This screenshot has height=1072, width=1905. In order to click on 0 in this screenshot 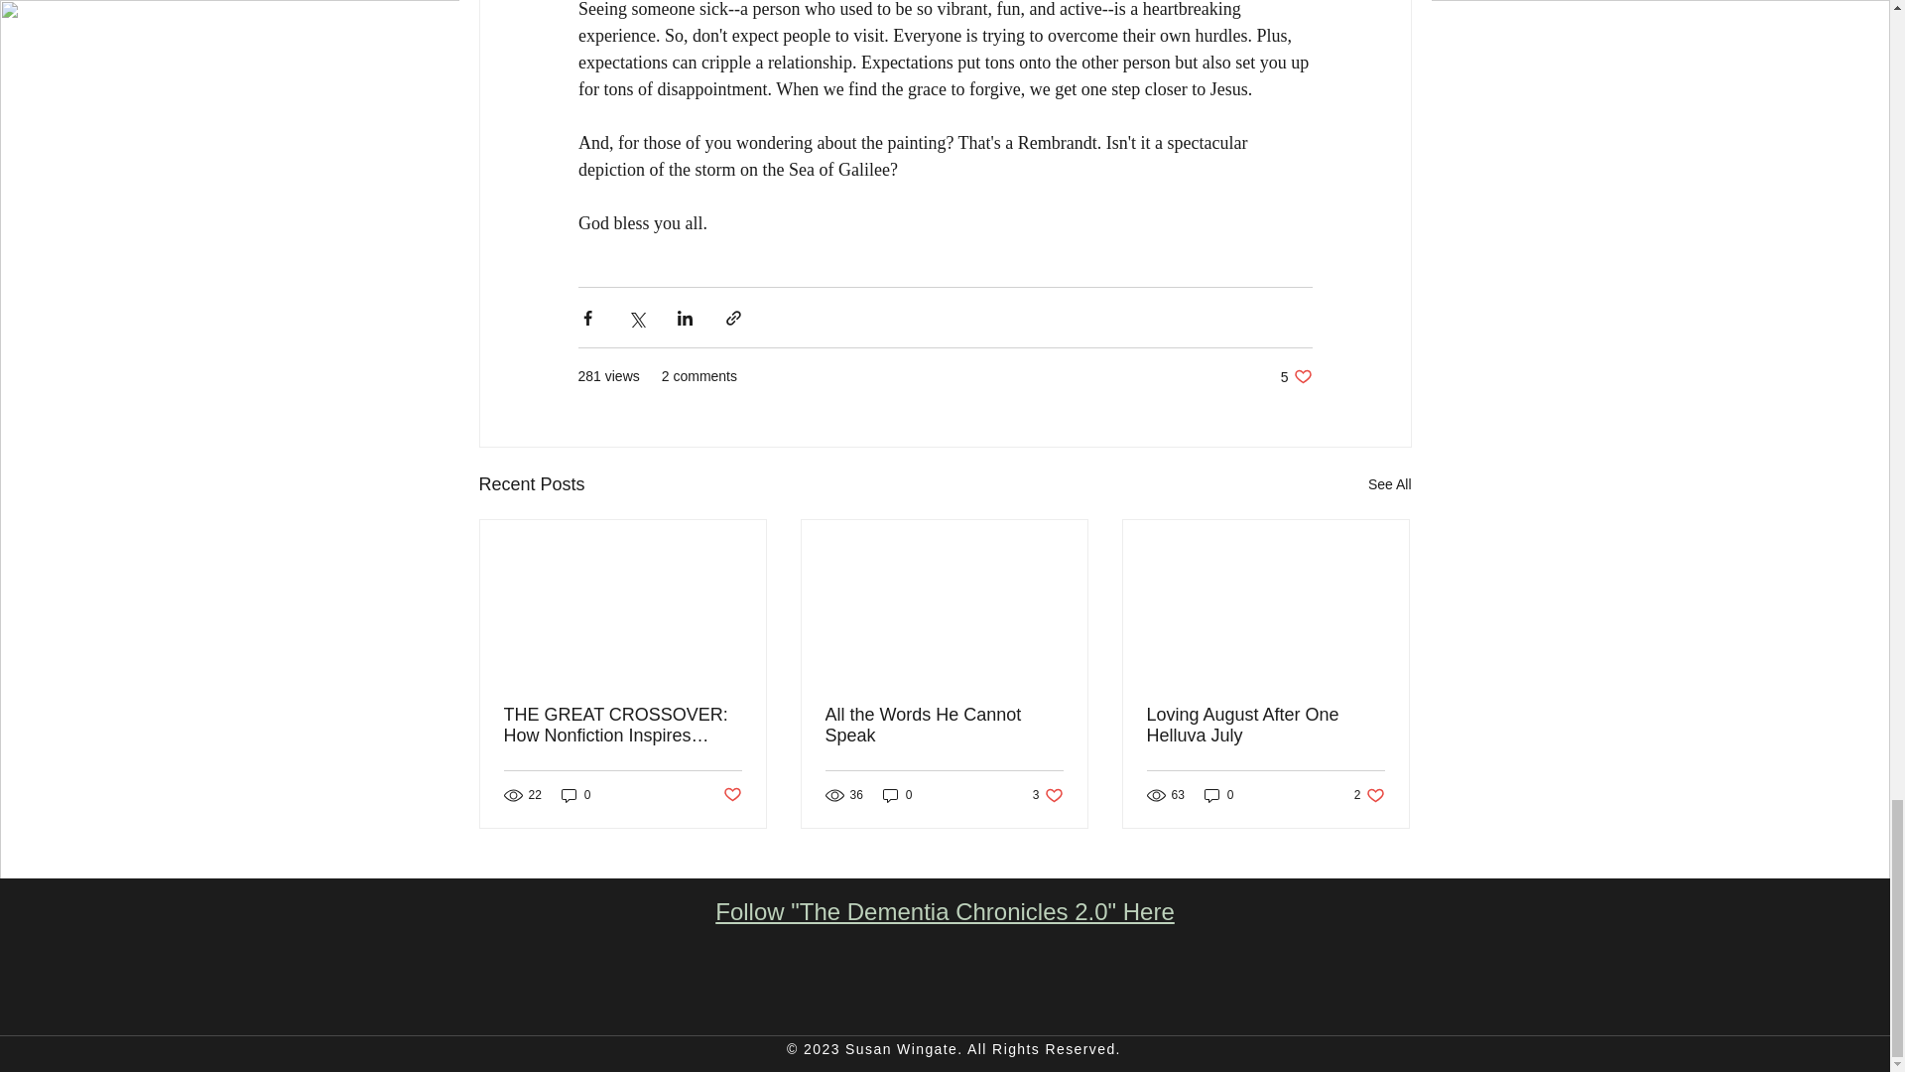, I will do `click(575, 795)`.